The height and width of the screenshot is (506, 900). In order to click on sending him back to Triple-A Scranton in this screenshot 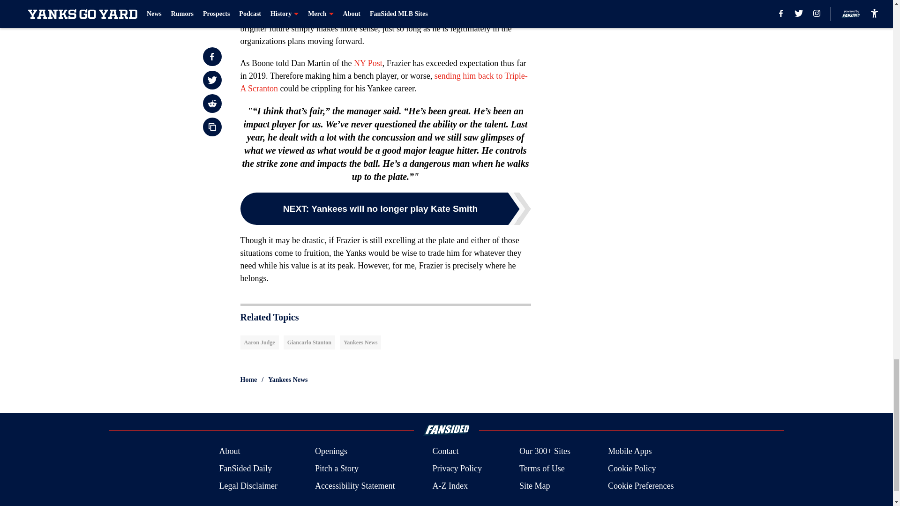, I will do `click(383, 82)`.